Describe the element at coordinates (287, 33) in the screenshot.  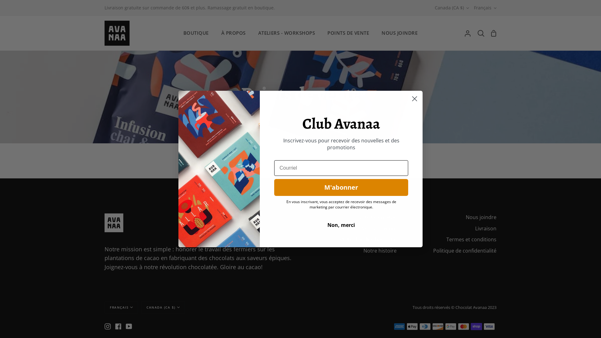
I see `ATELIERS - WORKSHOPS` at that location.